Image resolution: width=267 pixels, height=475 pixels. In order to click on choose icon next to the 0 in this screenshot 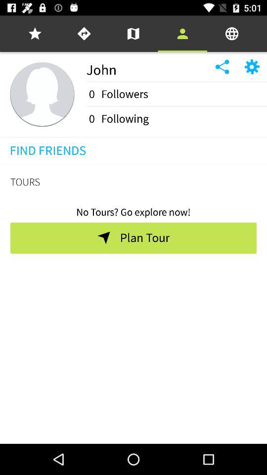, I will do `click(125, 94)`.